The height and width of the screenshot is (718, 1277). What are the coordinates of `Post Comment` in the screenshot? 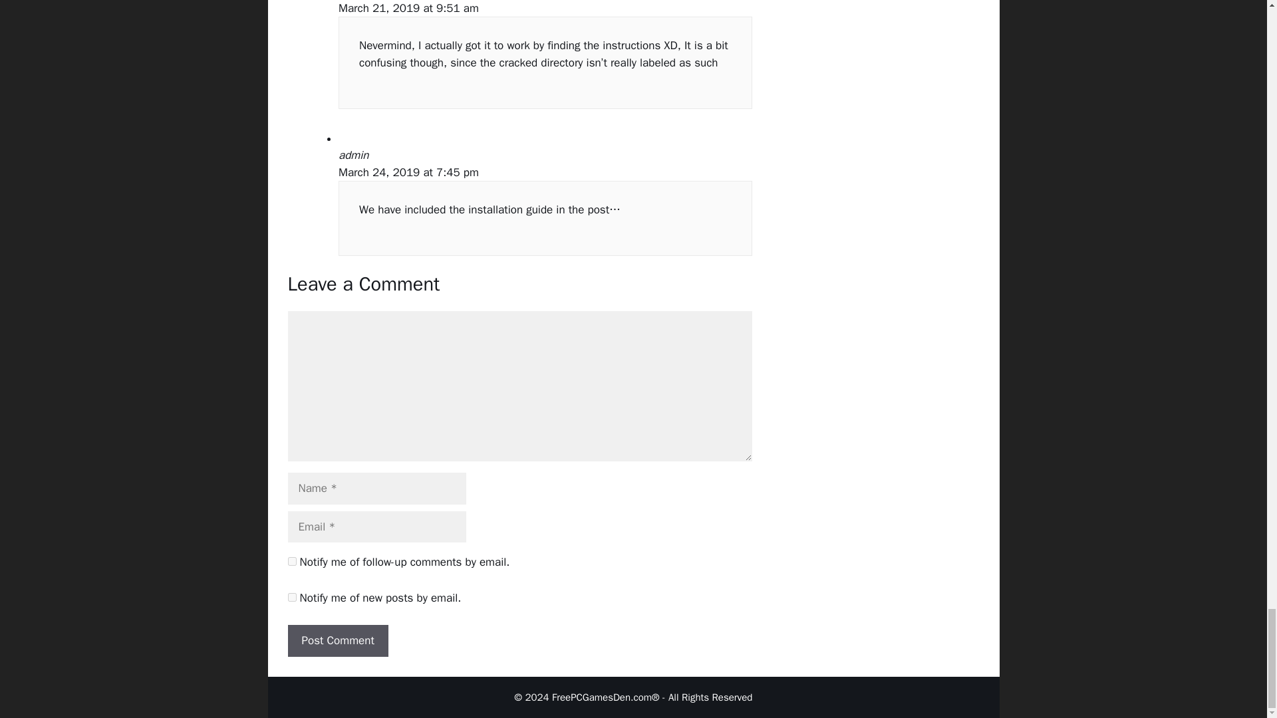 It's located at (338, 641).